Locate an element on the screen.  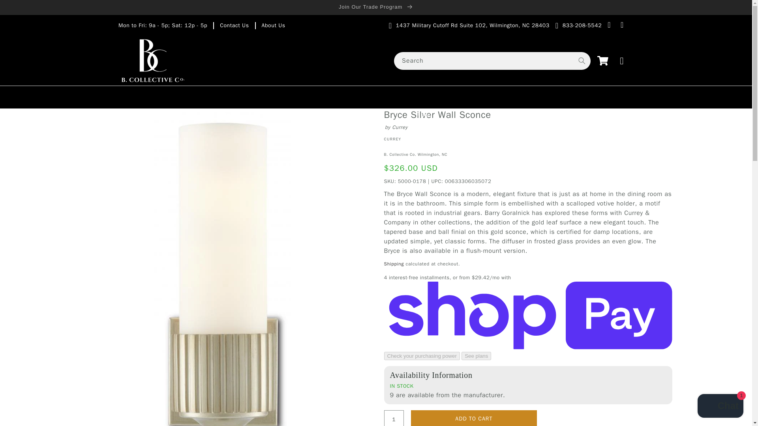
Skip to content is located at coordinates (24, 9).